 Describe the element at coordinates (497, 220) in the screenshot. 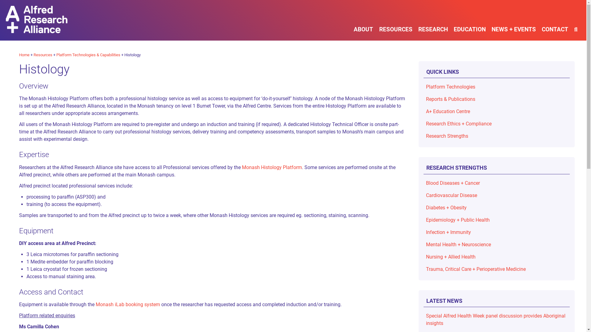

I see `Epidemiology + Public Health` at that location.